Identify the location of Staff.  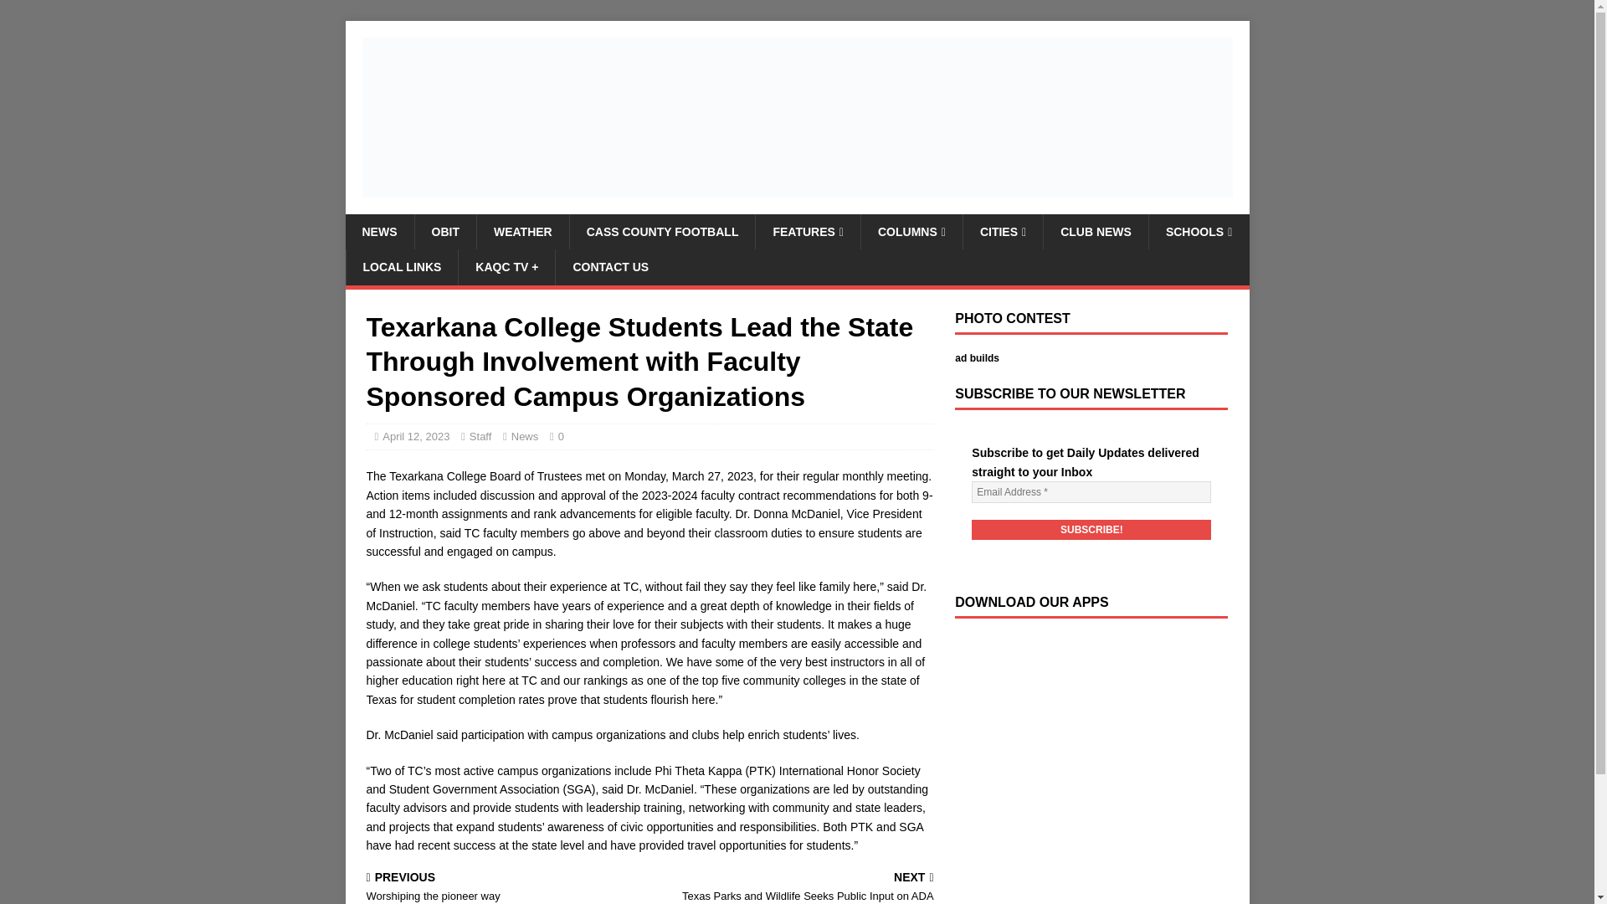
(480, 437).